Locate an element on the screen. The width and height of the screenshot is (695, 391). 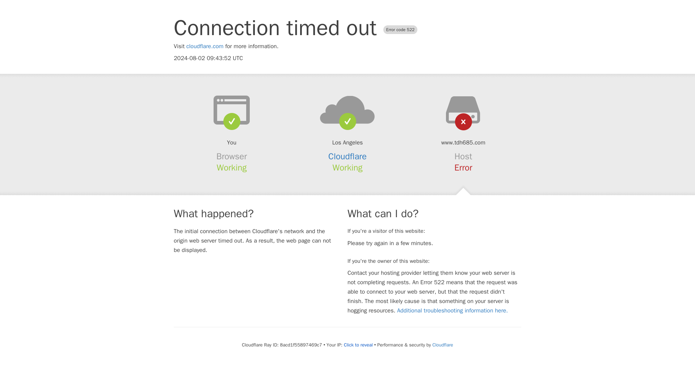
Additional troubleshooting information here. is located at coordinates (452, 311).